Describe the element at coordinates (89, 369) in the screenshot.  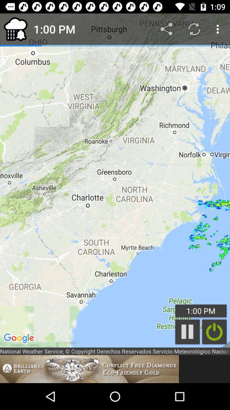
I see `open the advertisement` at that location.